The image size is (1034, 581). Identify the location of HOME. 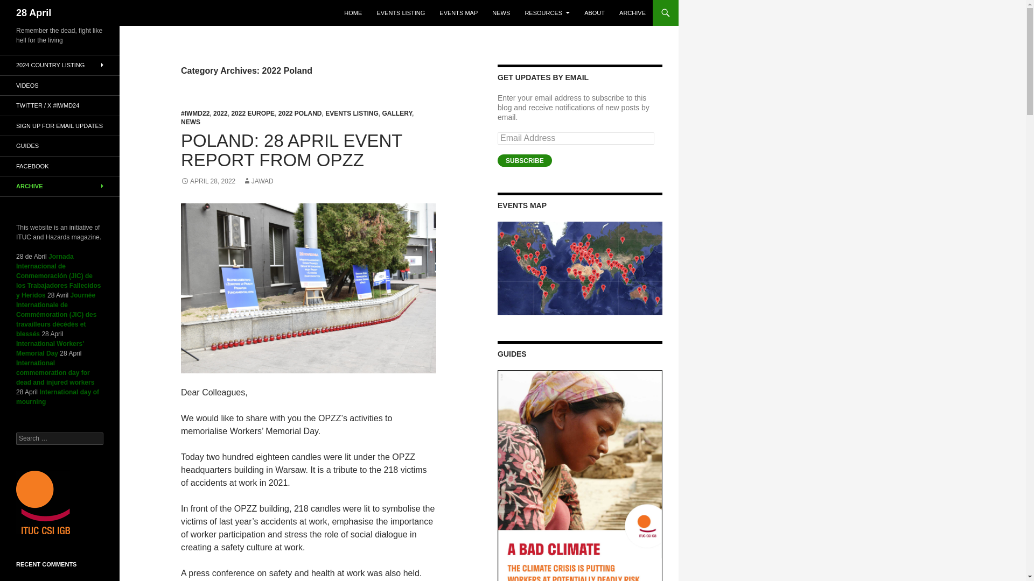
(353, 13).